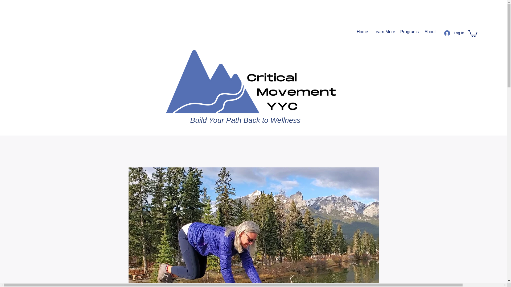  Describe the element at coordinates (454, 33) in the screenshot. I see `Log In` at that location.